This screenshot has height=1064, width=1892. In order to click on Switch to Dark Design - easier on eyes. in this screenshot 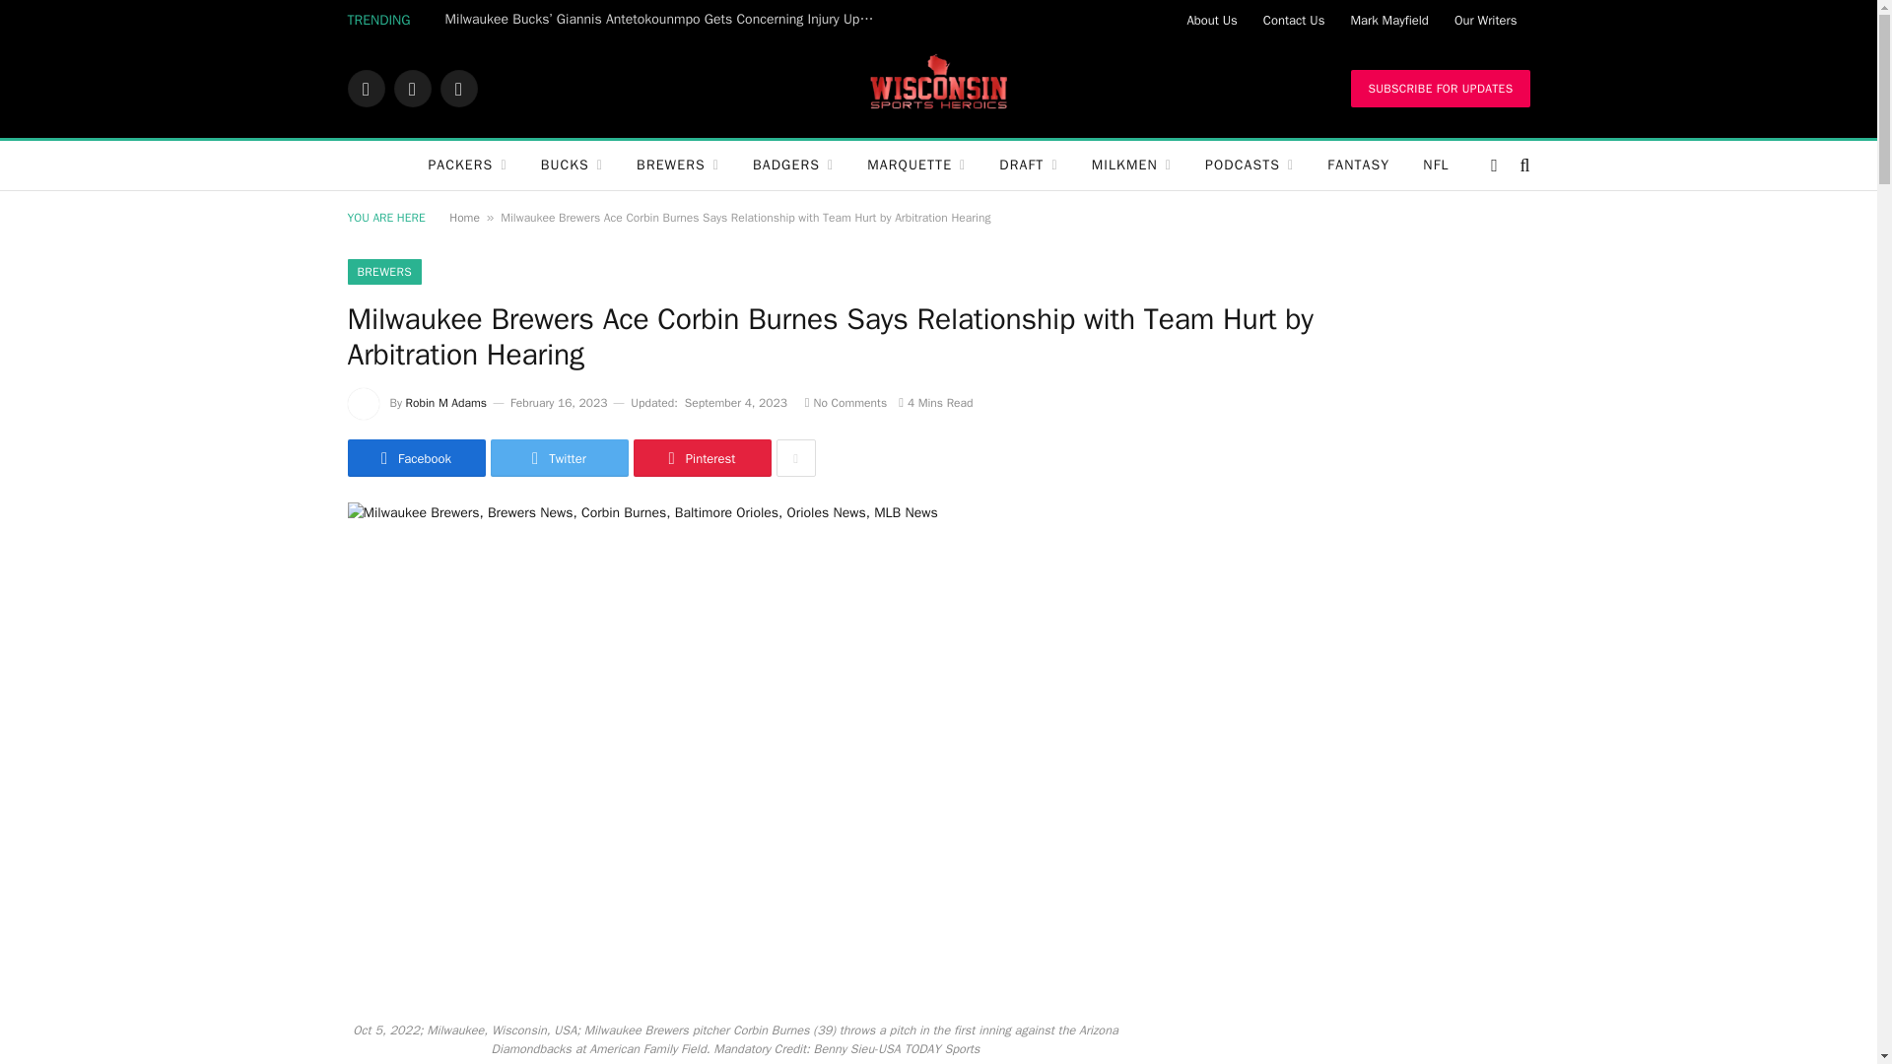, I will do `click(1494, 166)`.